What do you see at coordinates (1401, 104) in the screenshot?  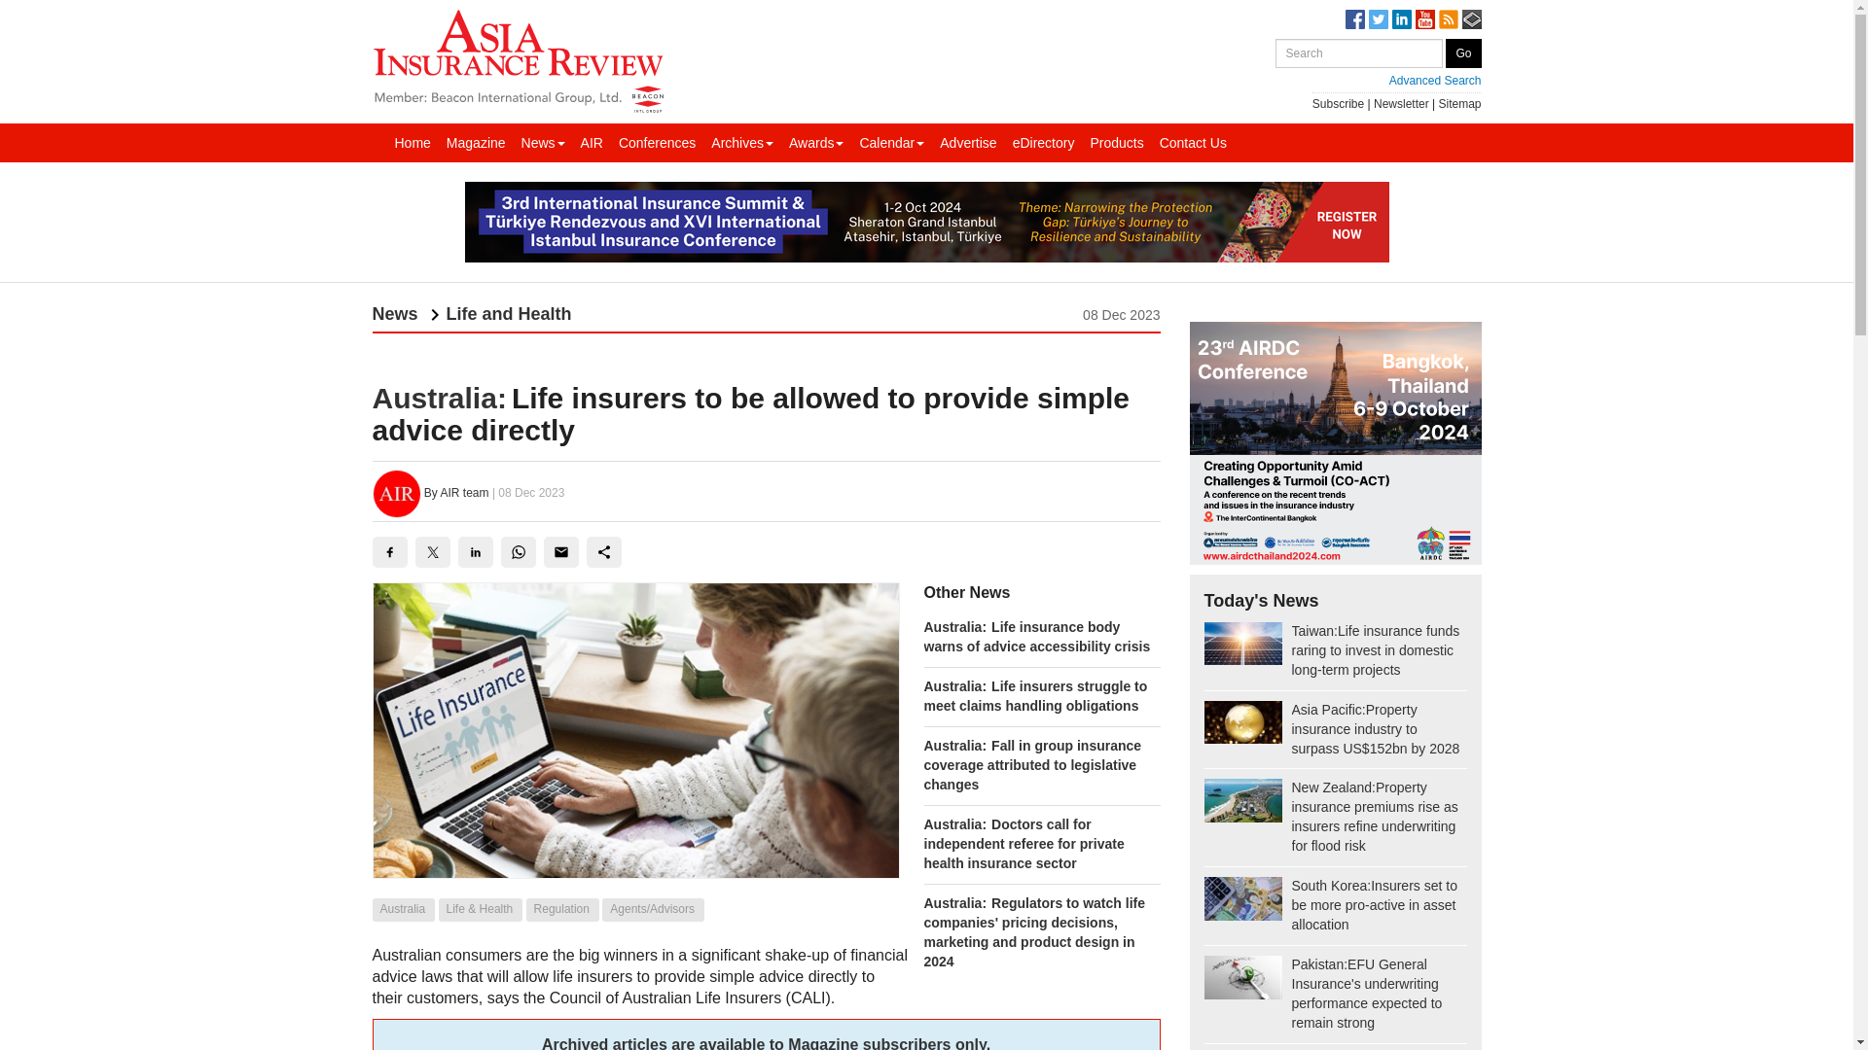 I see `Newsletter` at bounding box center [1401, 104].